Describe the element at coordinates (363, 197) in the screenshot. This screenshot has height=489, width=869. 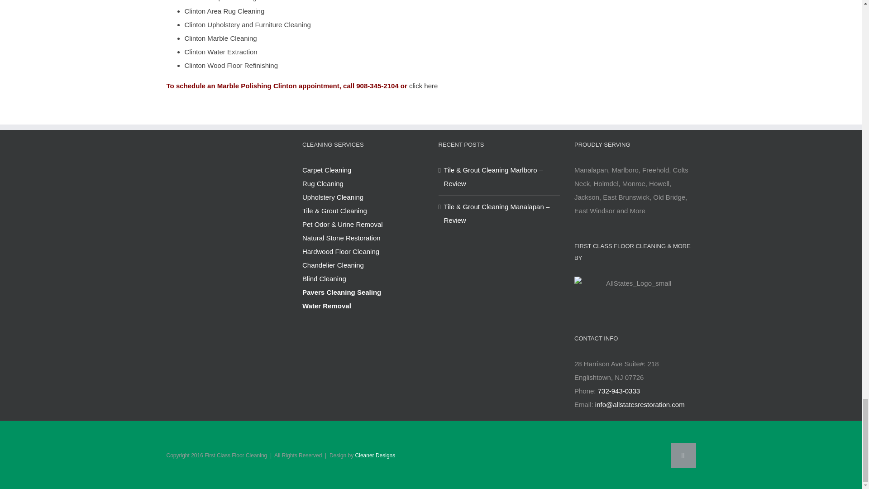
I see `Upholstery Cleaning` at that location.